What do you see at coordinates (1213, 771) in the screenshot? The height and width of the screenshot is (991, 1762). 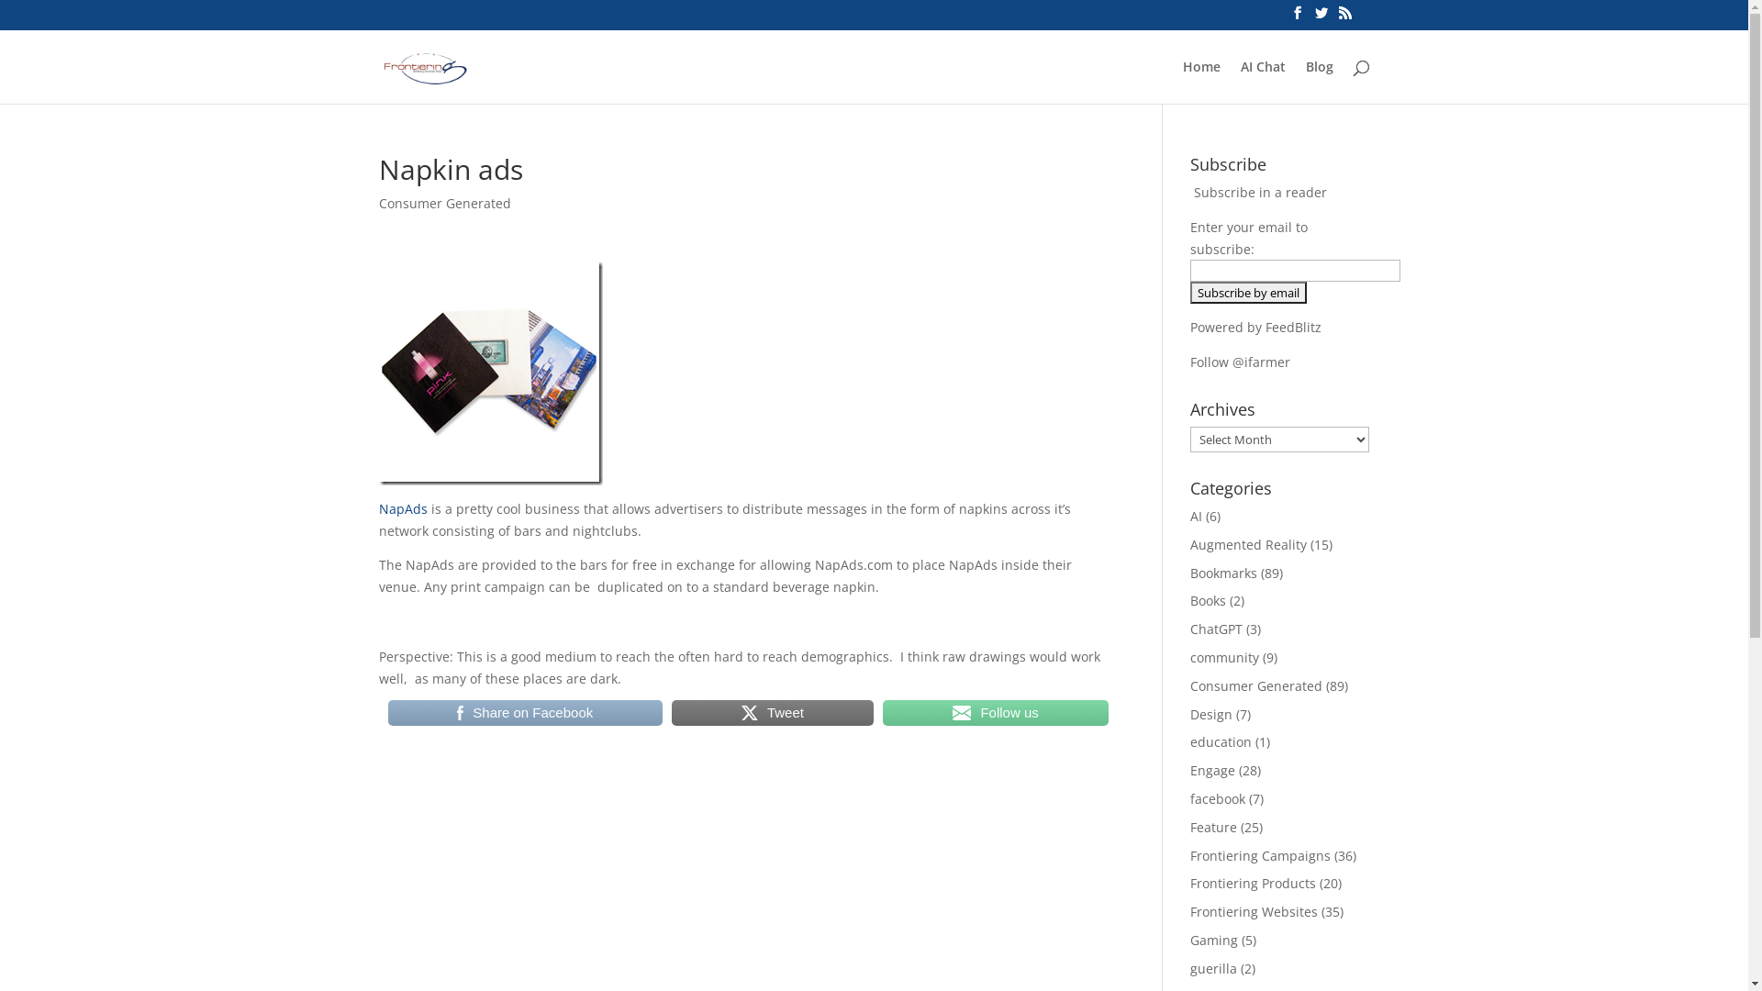 I see `Engage` at bounding box center [1213, 771].